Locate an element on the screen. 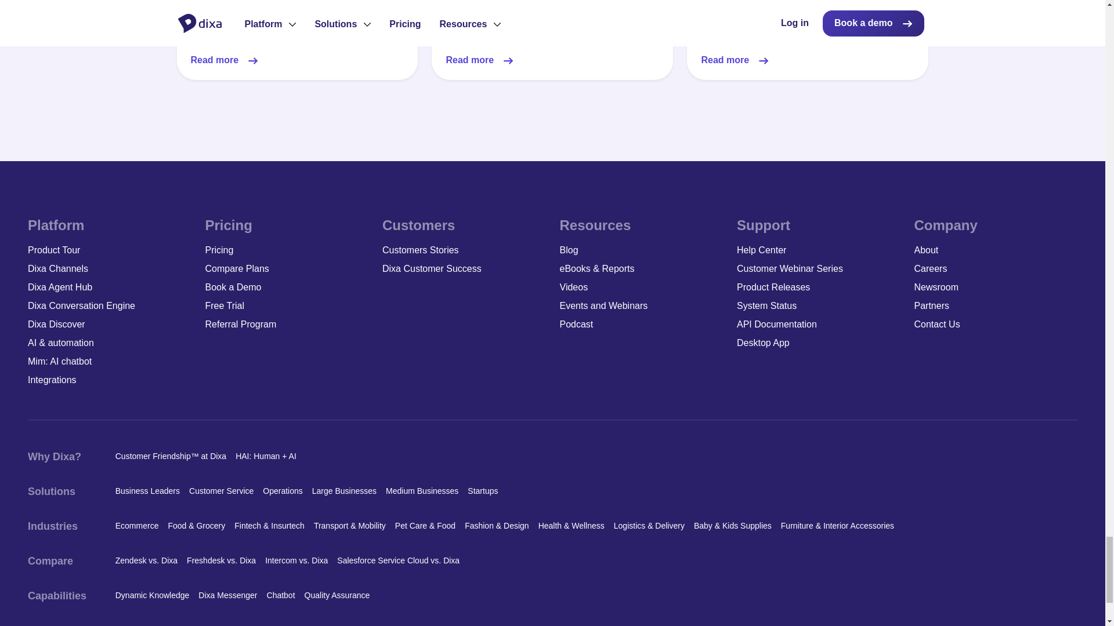  Dixa Channels is located at coordinates (110, 269).